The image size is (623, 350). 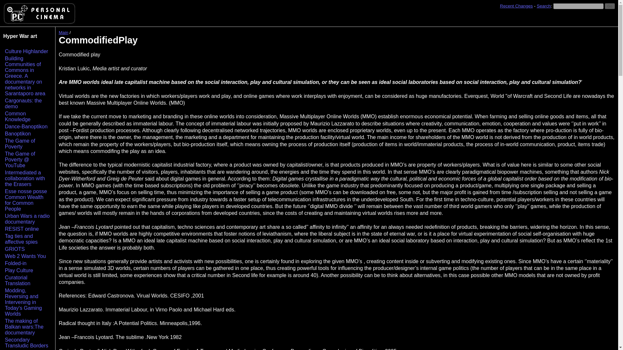 I want to click on Urban Wars a radio documentary, so click(x=27, y=219).